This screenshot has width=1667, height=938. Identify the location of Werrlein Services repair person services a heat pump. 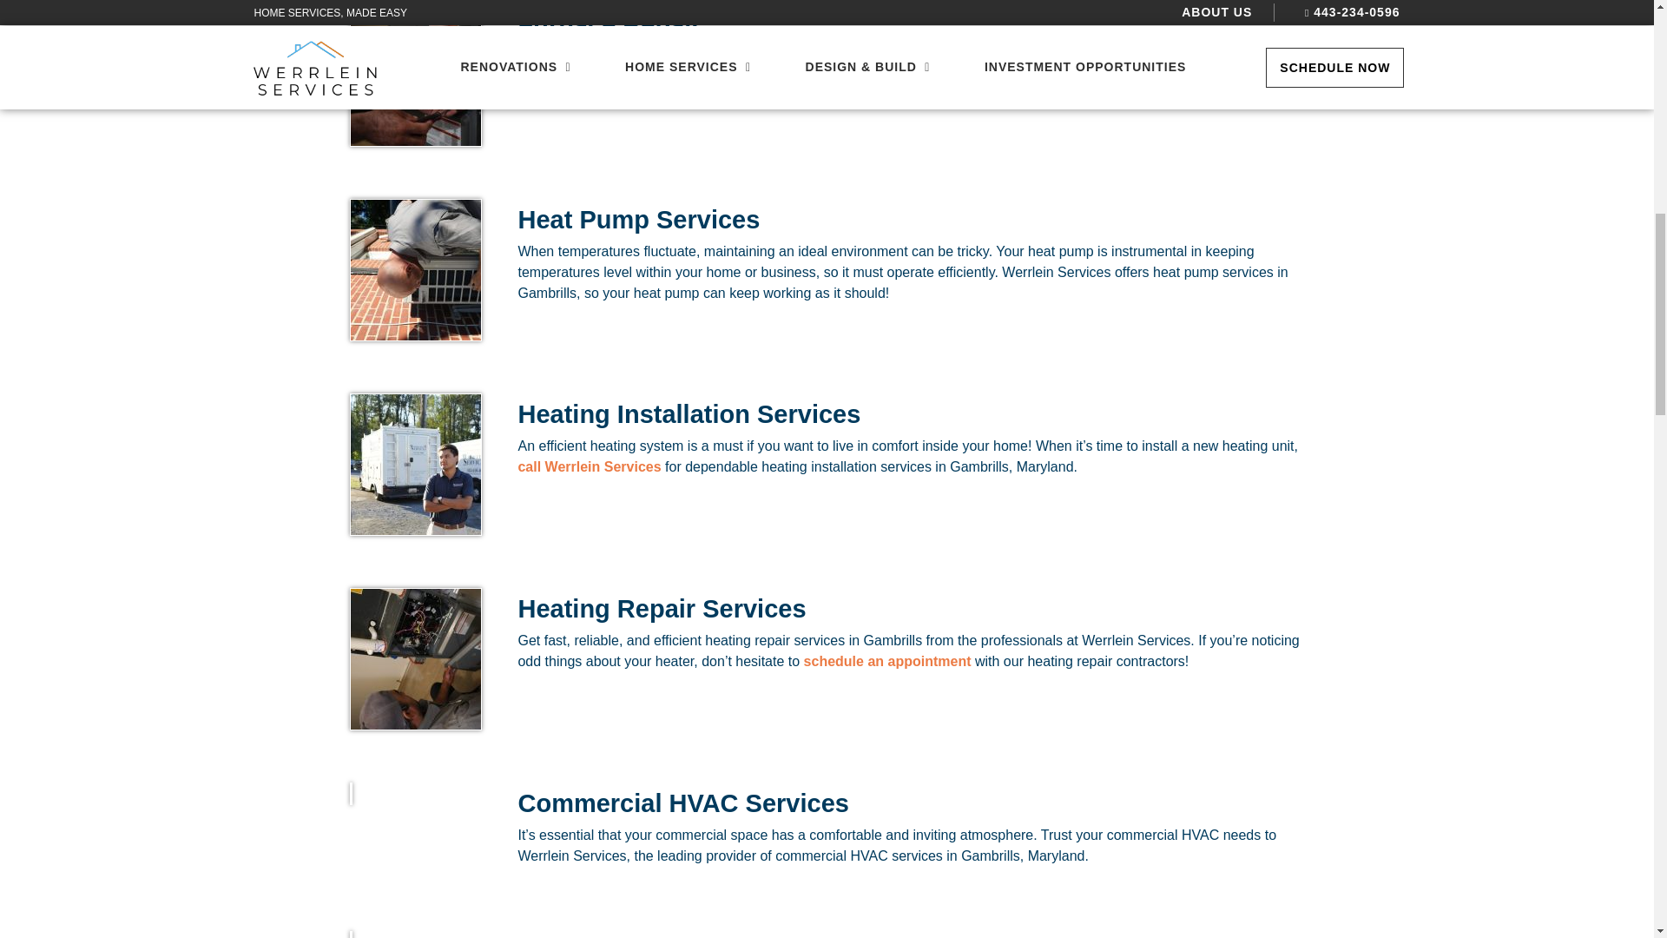
(415, 270).